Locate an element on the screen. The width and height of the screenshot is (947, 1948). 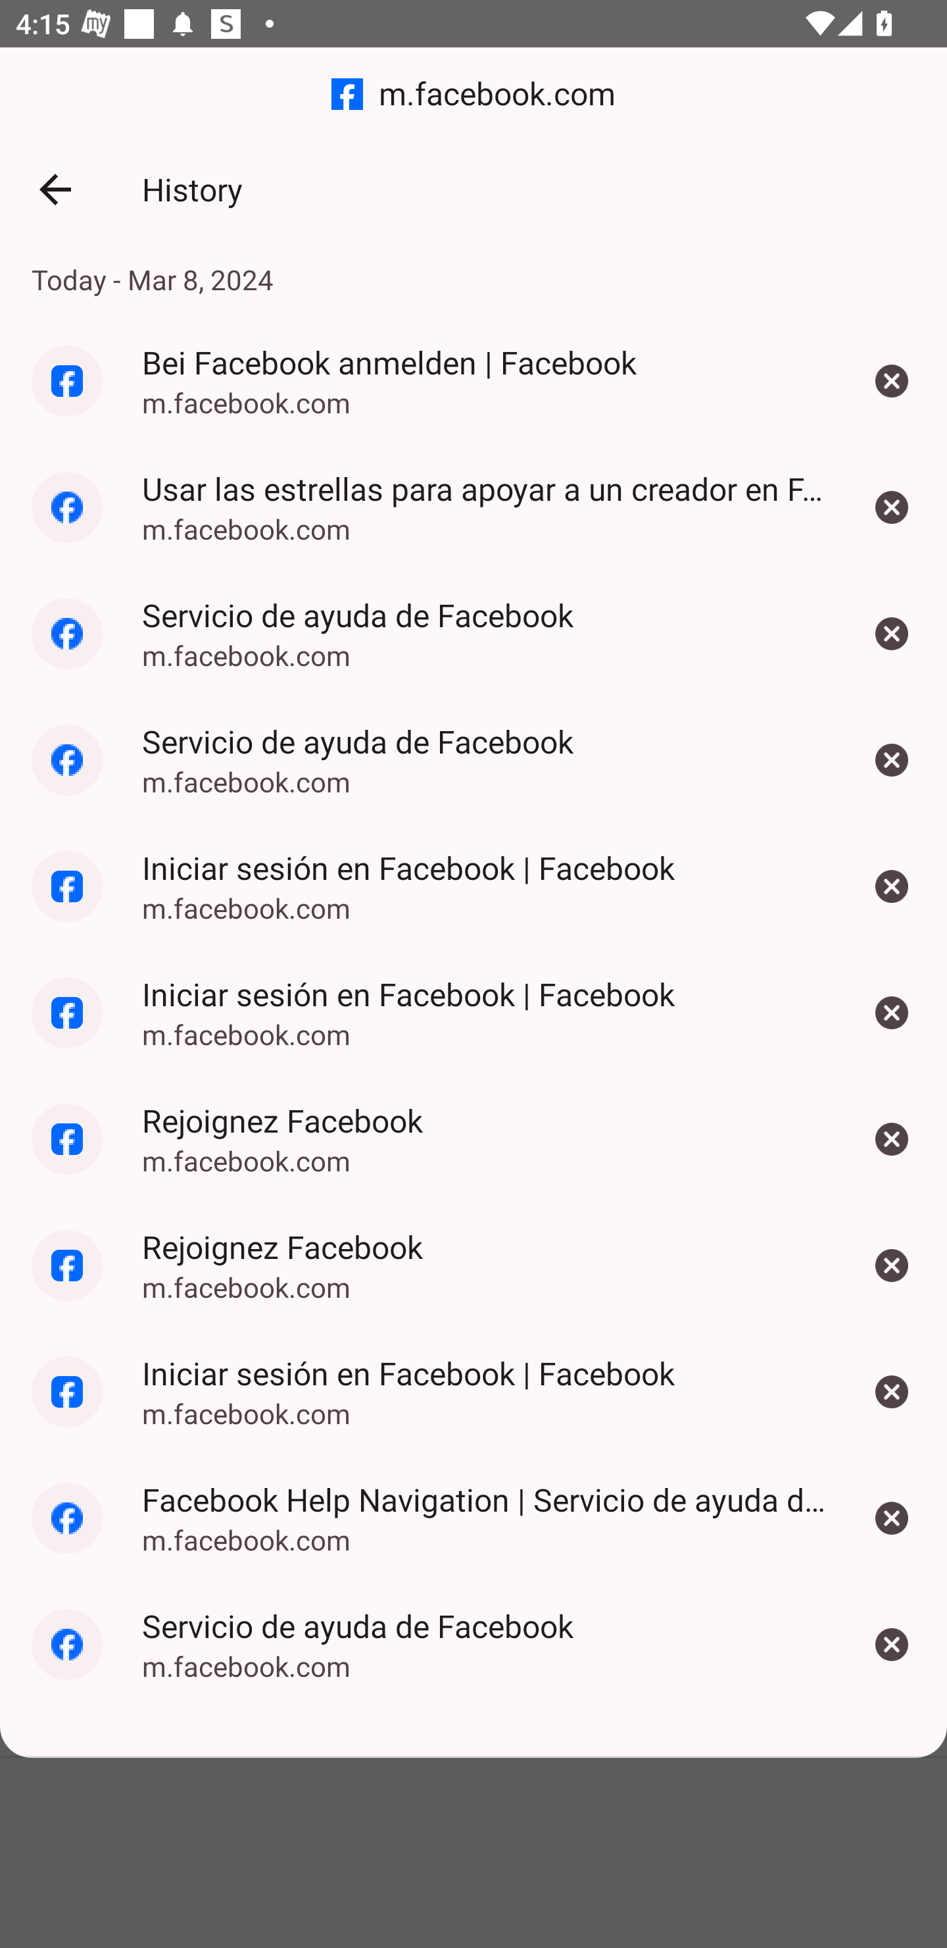
Rejoignez Facebook Remove is located at coordinates (892, 1139).